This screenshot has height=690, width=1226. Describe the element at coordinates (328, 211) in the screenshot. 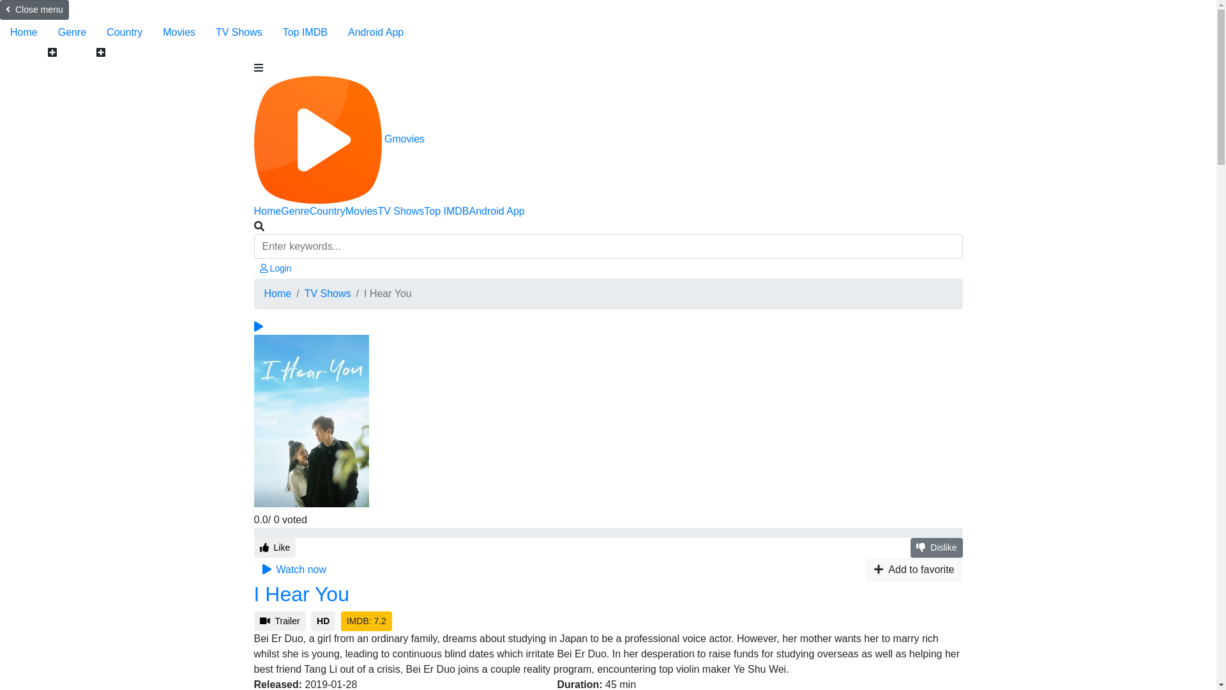

I see `Country` at that location.